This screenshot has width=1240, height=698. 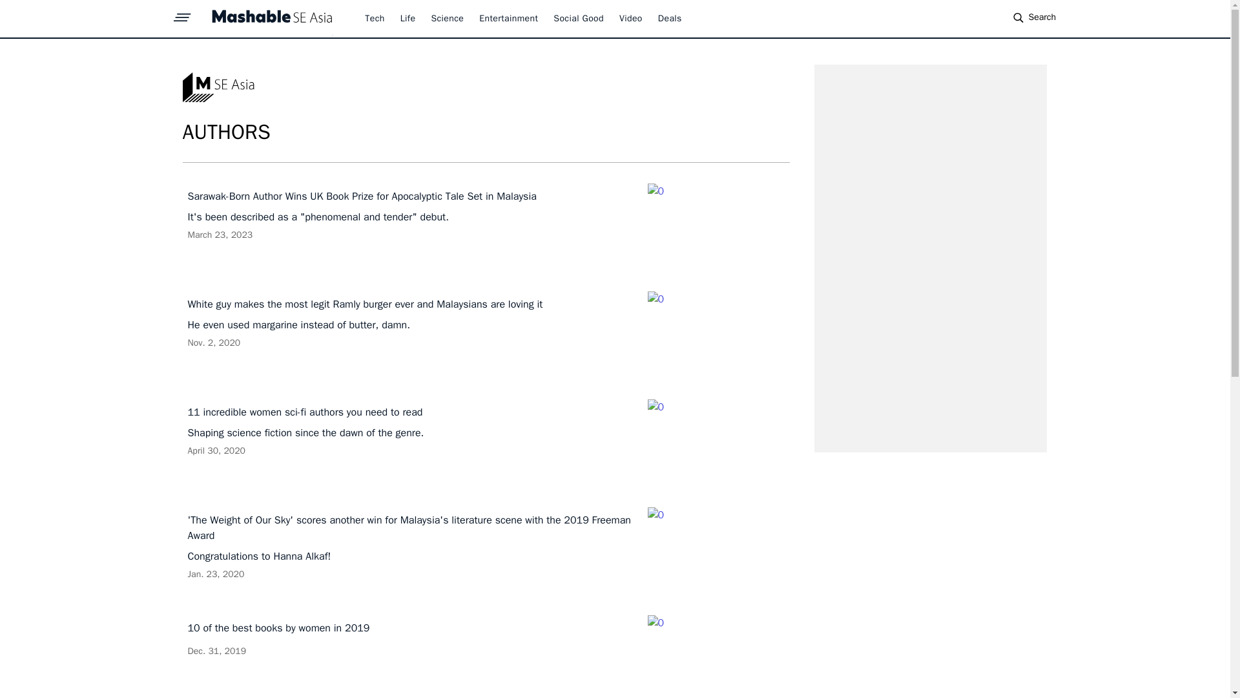 What do you see at coordinates (408, 18) in the screenshot?
I see `Tech` at bounding box center [408, 18].